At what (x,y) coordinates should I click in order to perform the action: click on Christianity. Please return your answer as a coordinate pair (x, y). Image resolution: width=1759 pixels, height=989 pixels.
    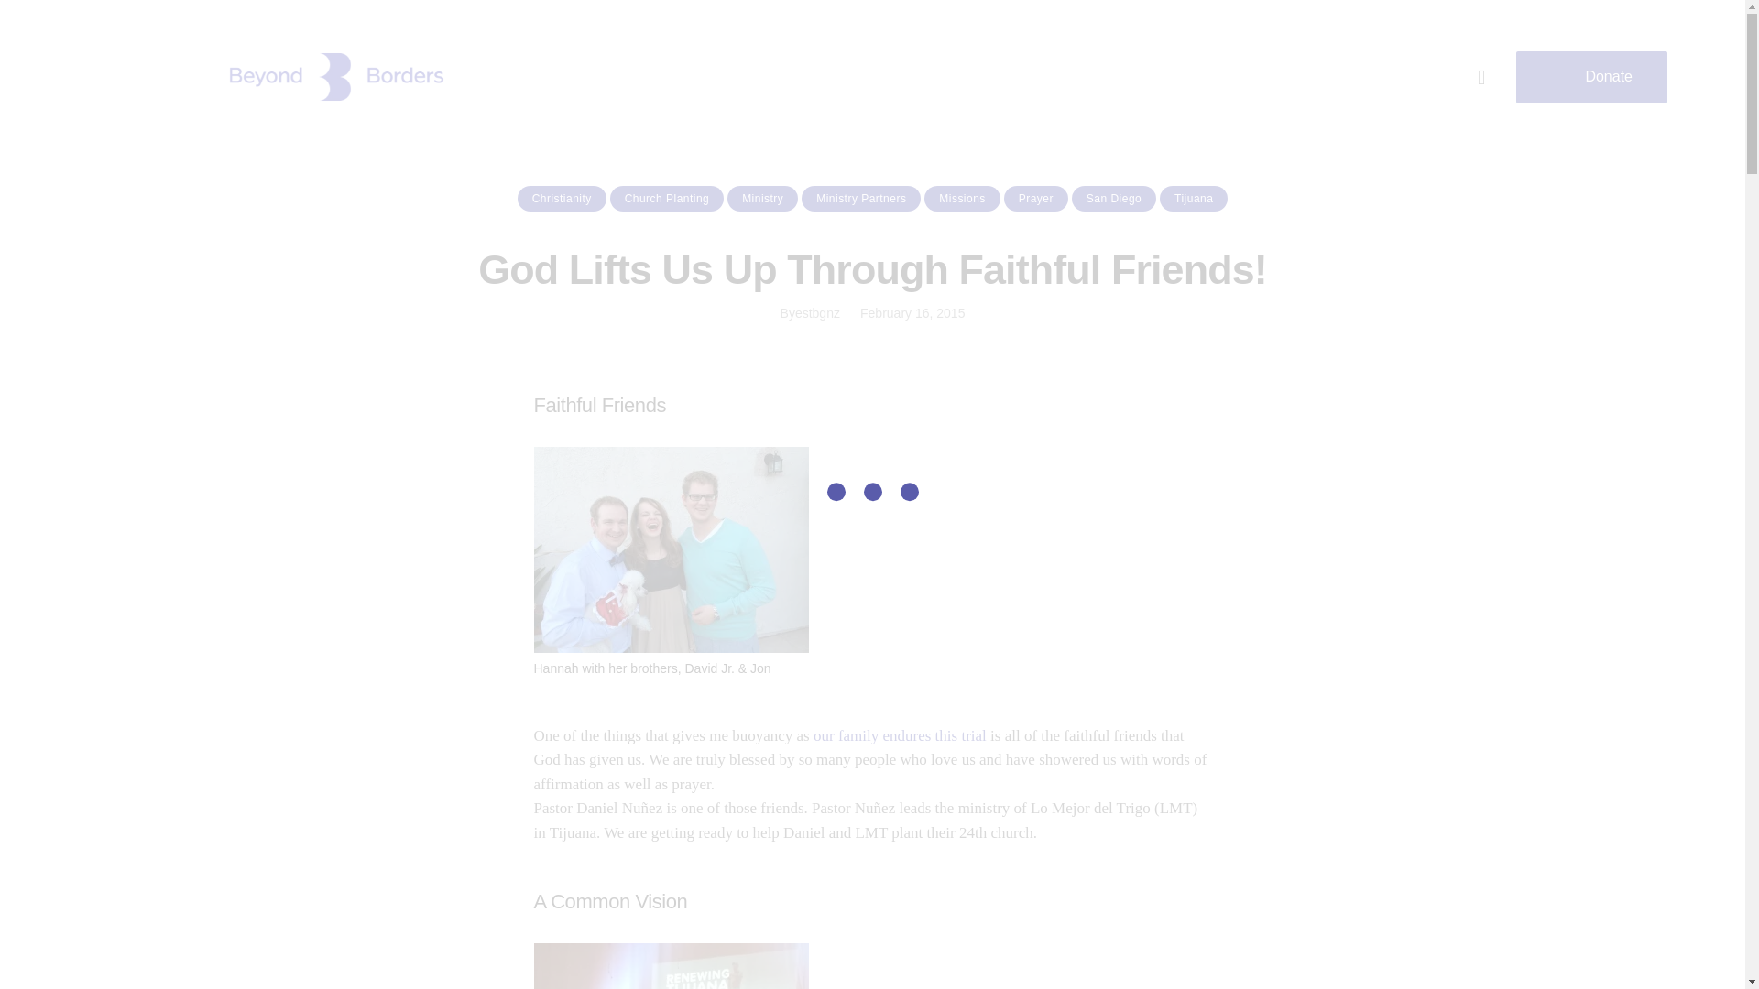
    Looking at the image, I should click on (562, 199).